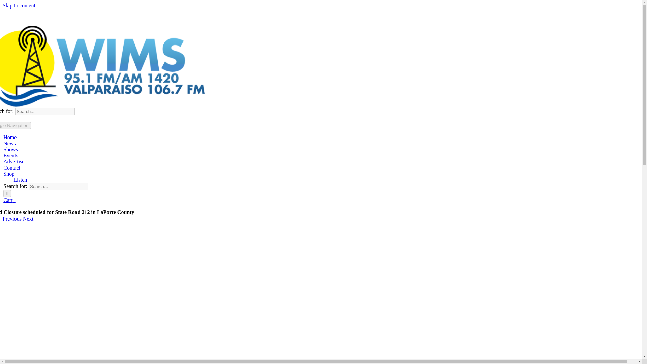  Describe the element at coordinates (11, 168) in the screenshot. I see `Contact` at that location.